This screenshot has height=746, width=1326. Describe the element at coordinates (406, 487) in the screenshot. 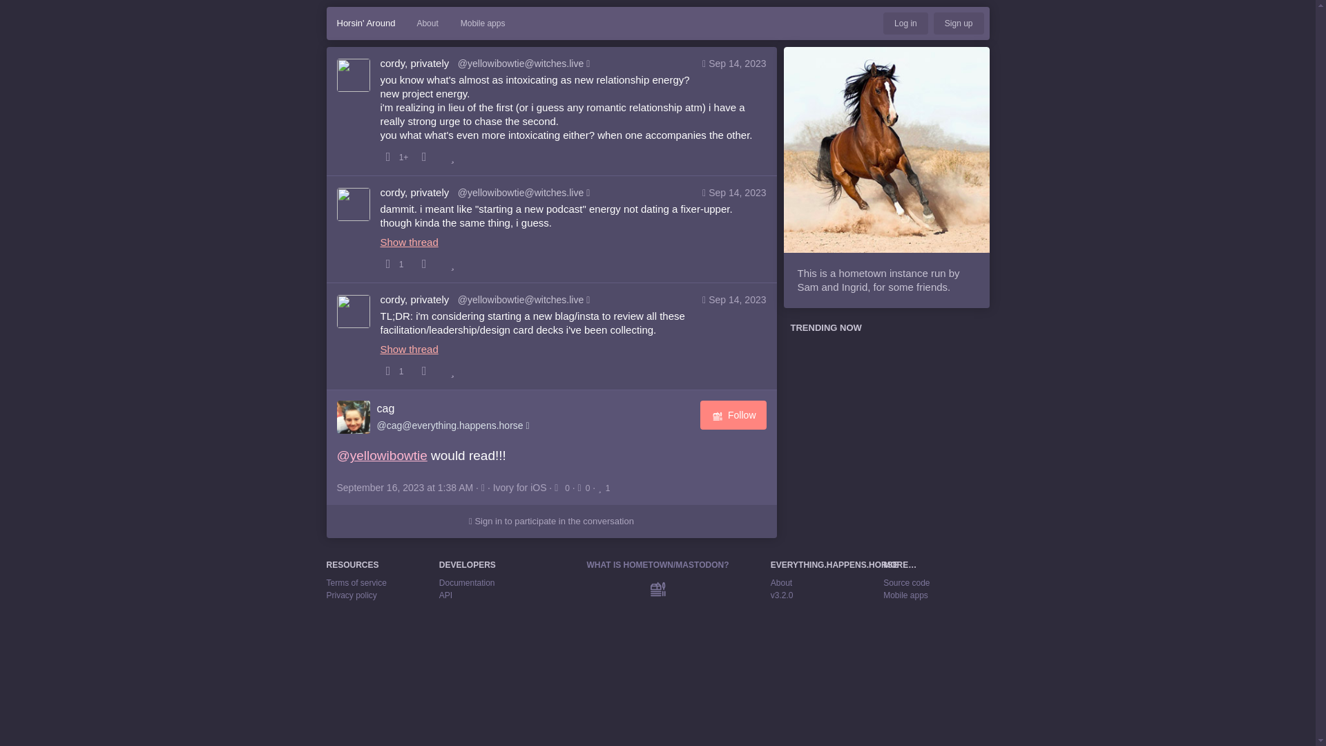

I see `September 16, 2023 at 1:38 AM` at that location.